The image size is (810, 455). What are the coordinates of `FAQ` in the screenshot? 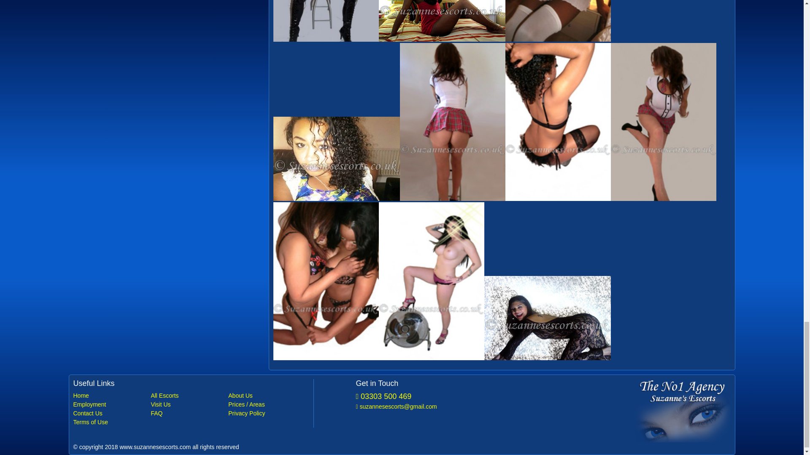 It's located at (189, 413).